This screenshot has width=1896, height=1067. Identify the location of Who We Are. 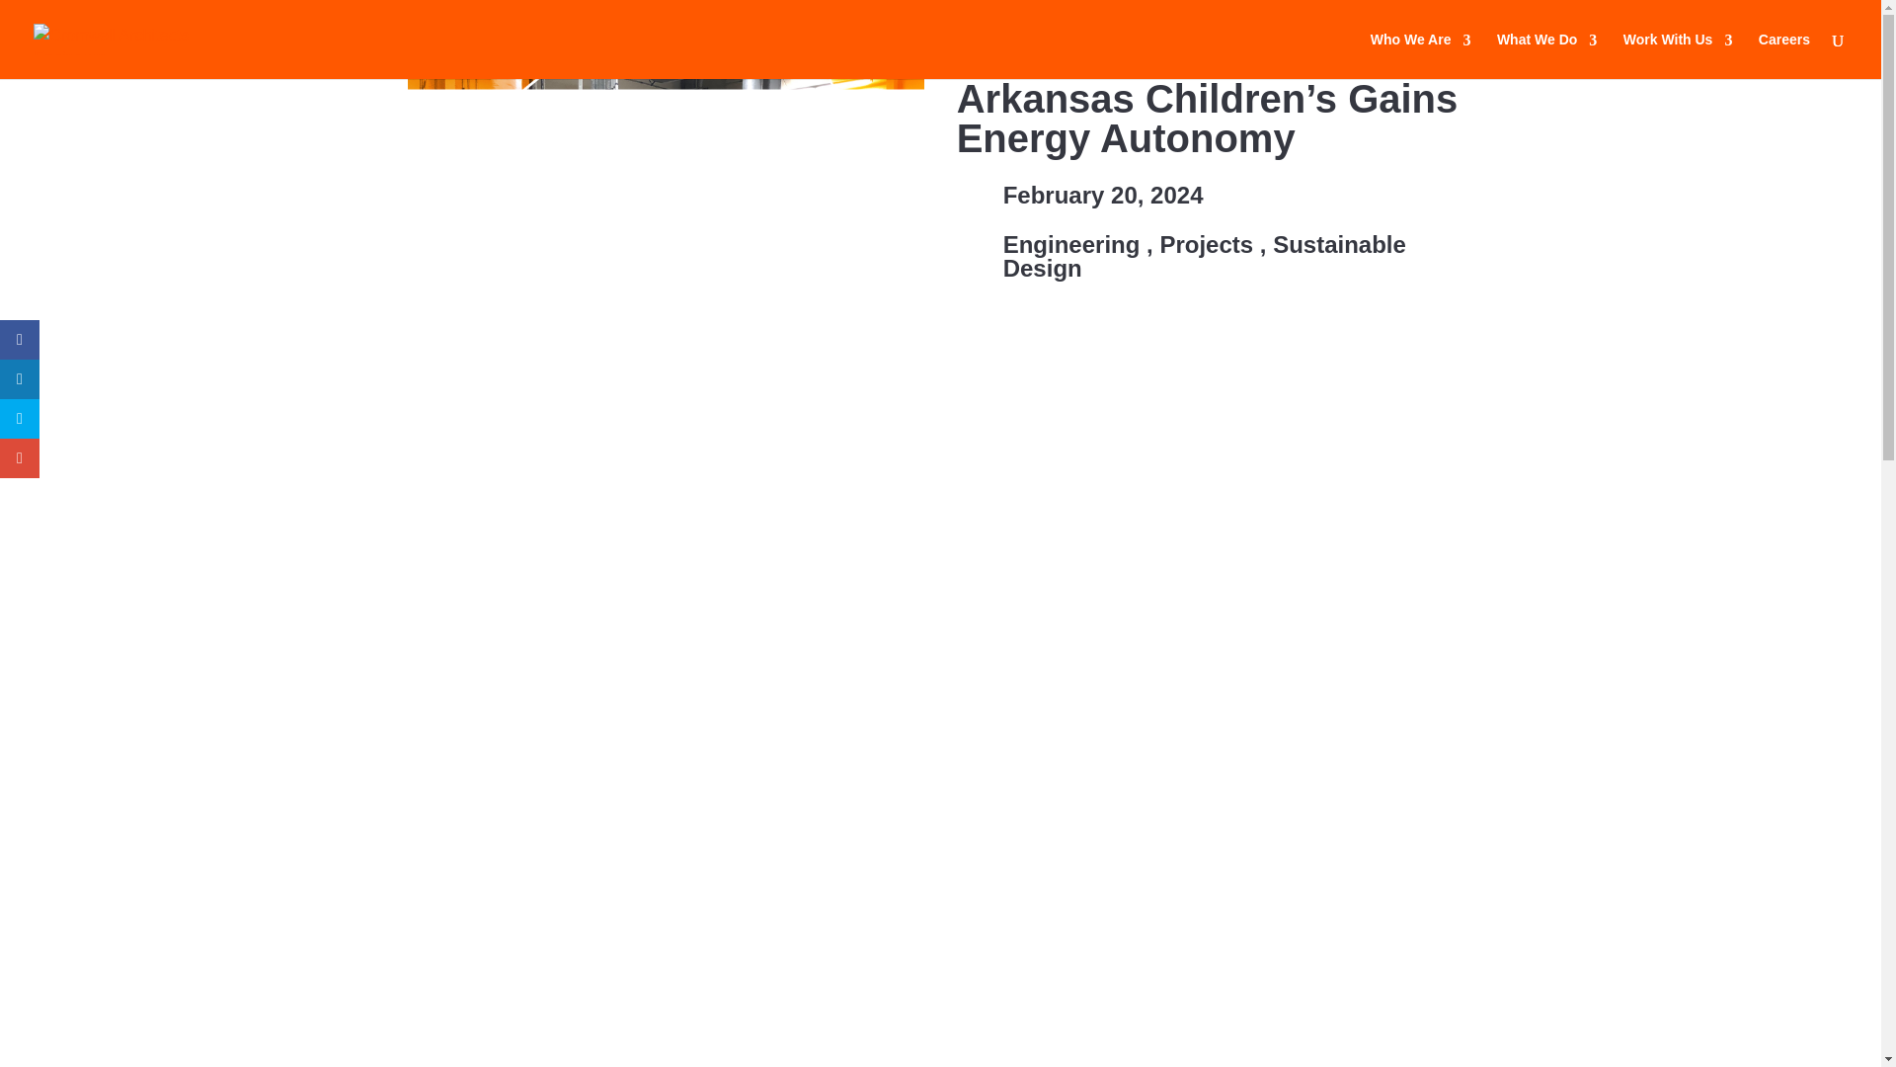
(1420, 47).